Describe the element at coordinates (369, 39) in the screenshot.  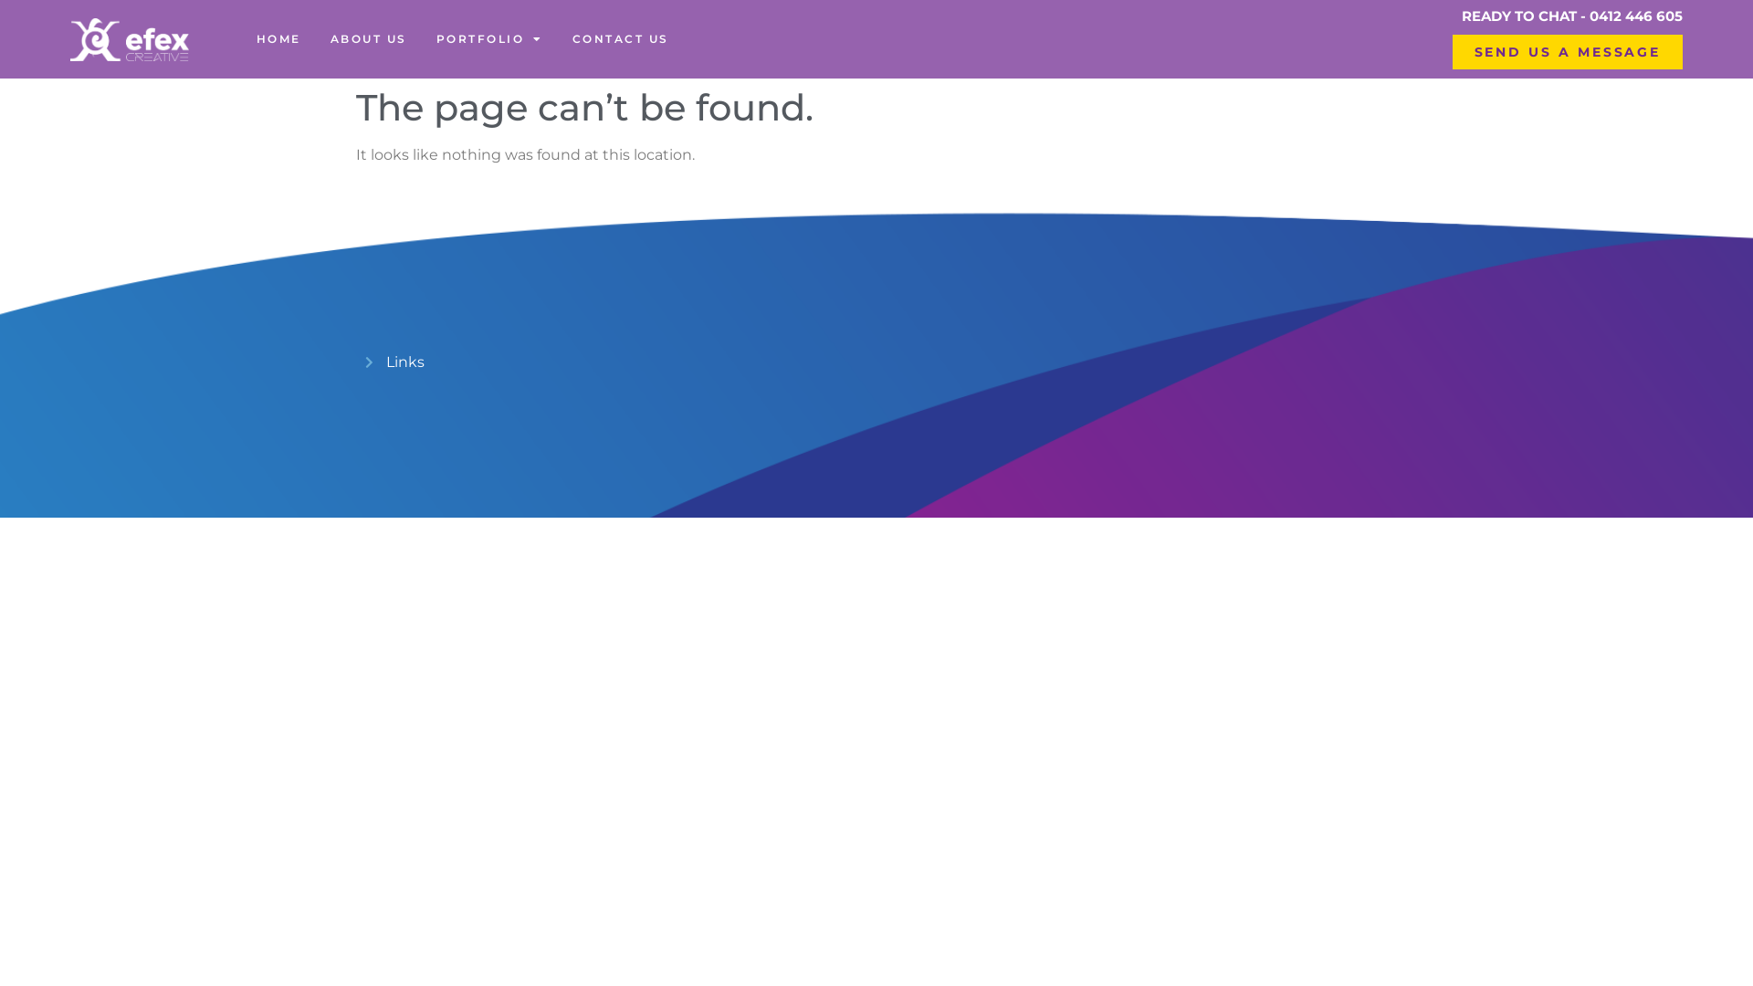
I see `ABOUT US` at that location.